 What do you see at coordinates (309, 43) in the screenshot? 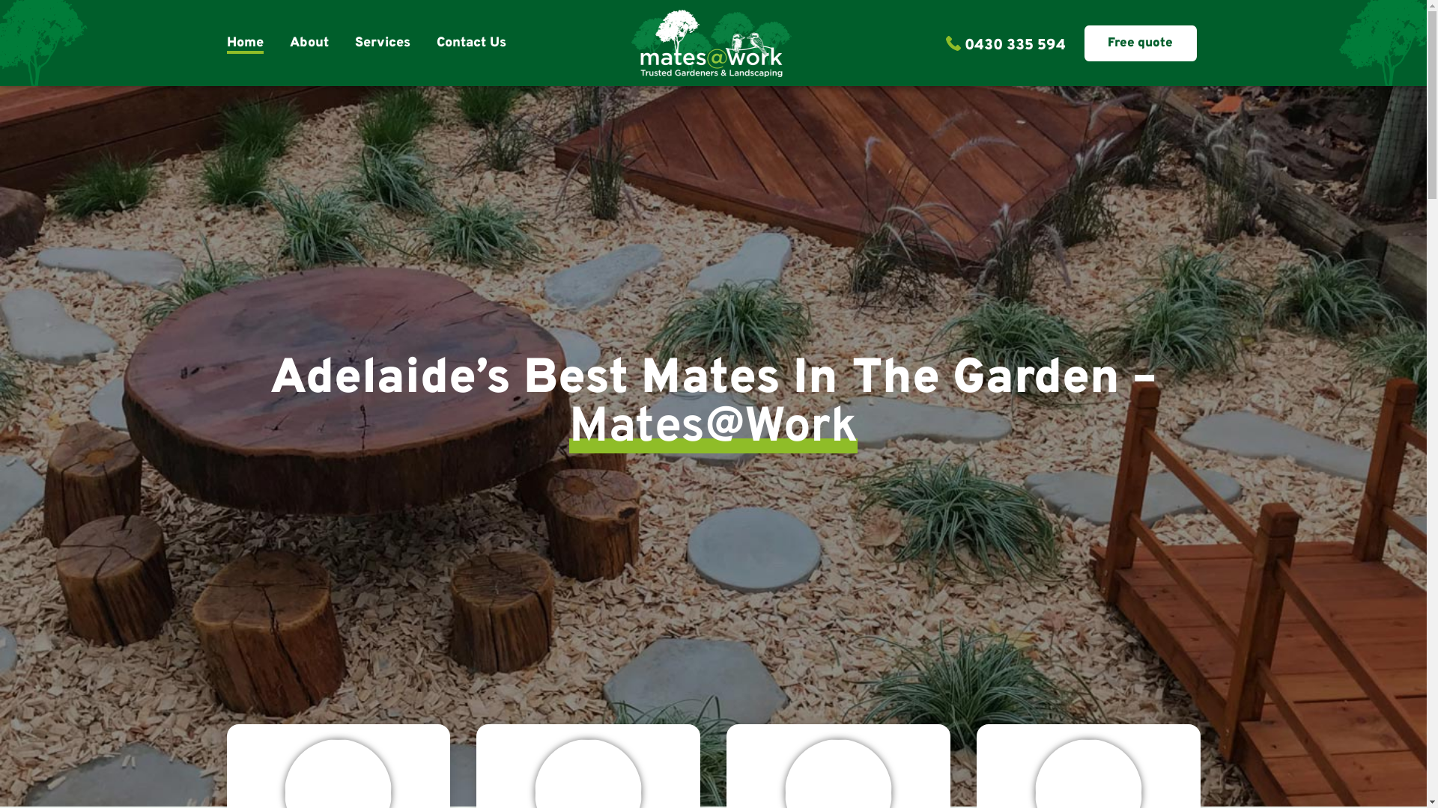
I see `About` at bounding box center [309, 43].